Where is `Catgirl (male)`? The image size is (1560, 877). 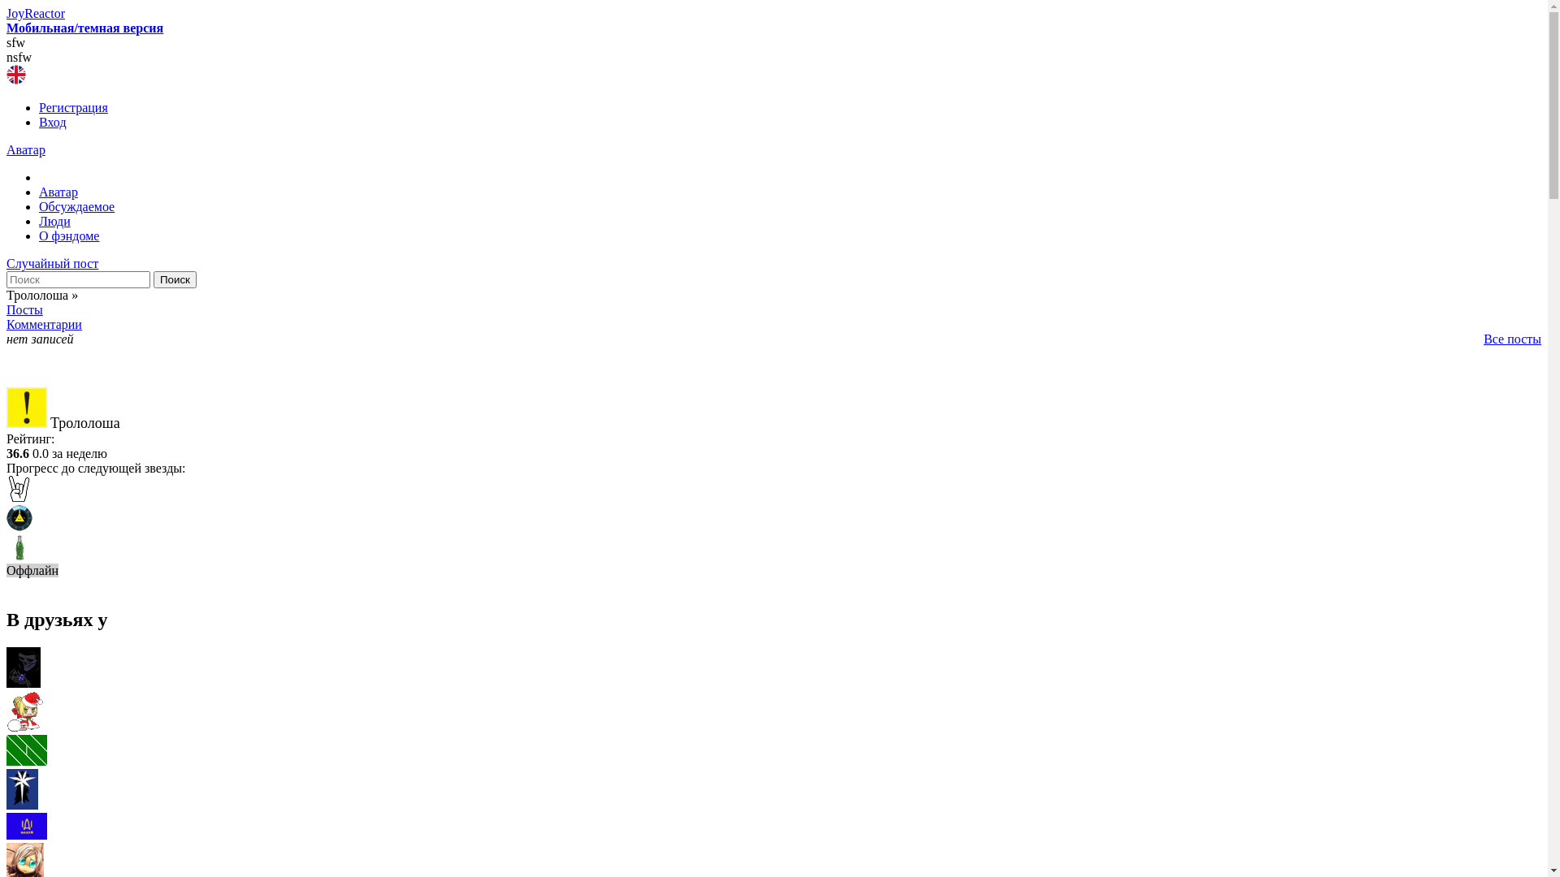
Catgirl (male) is located at coordinates (773, 713).